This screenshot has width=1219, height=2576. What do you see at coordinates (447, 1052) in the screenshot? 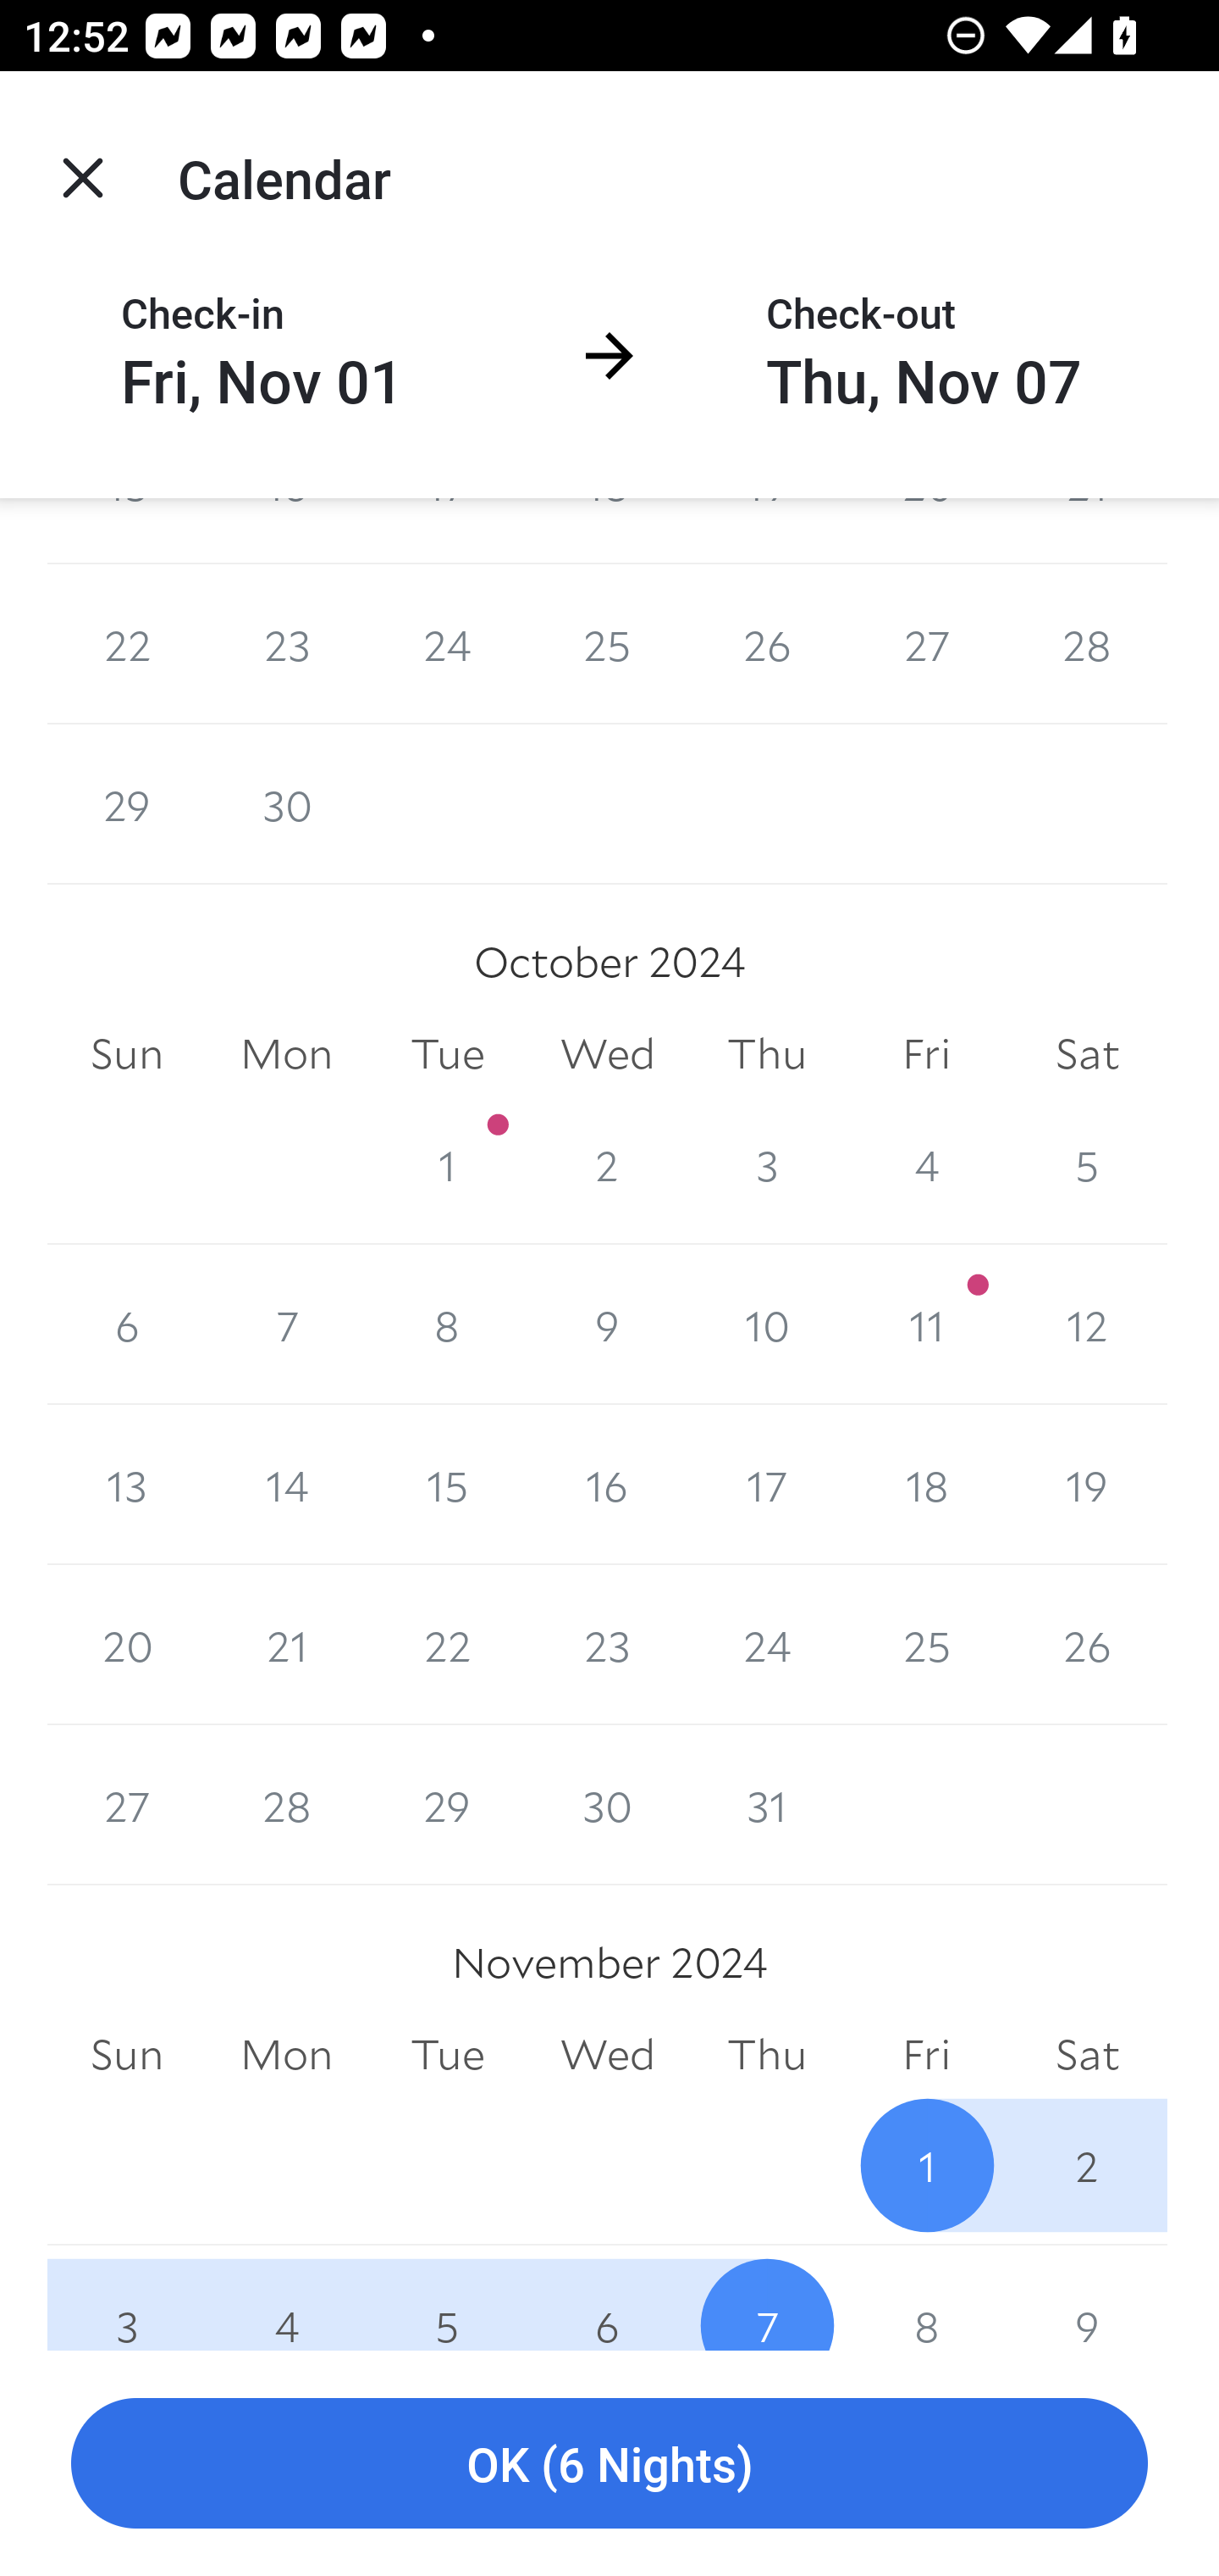
I see `Tue` at bounding box center [447, 1052].